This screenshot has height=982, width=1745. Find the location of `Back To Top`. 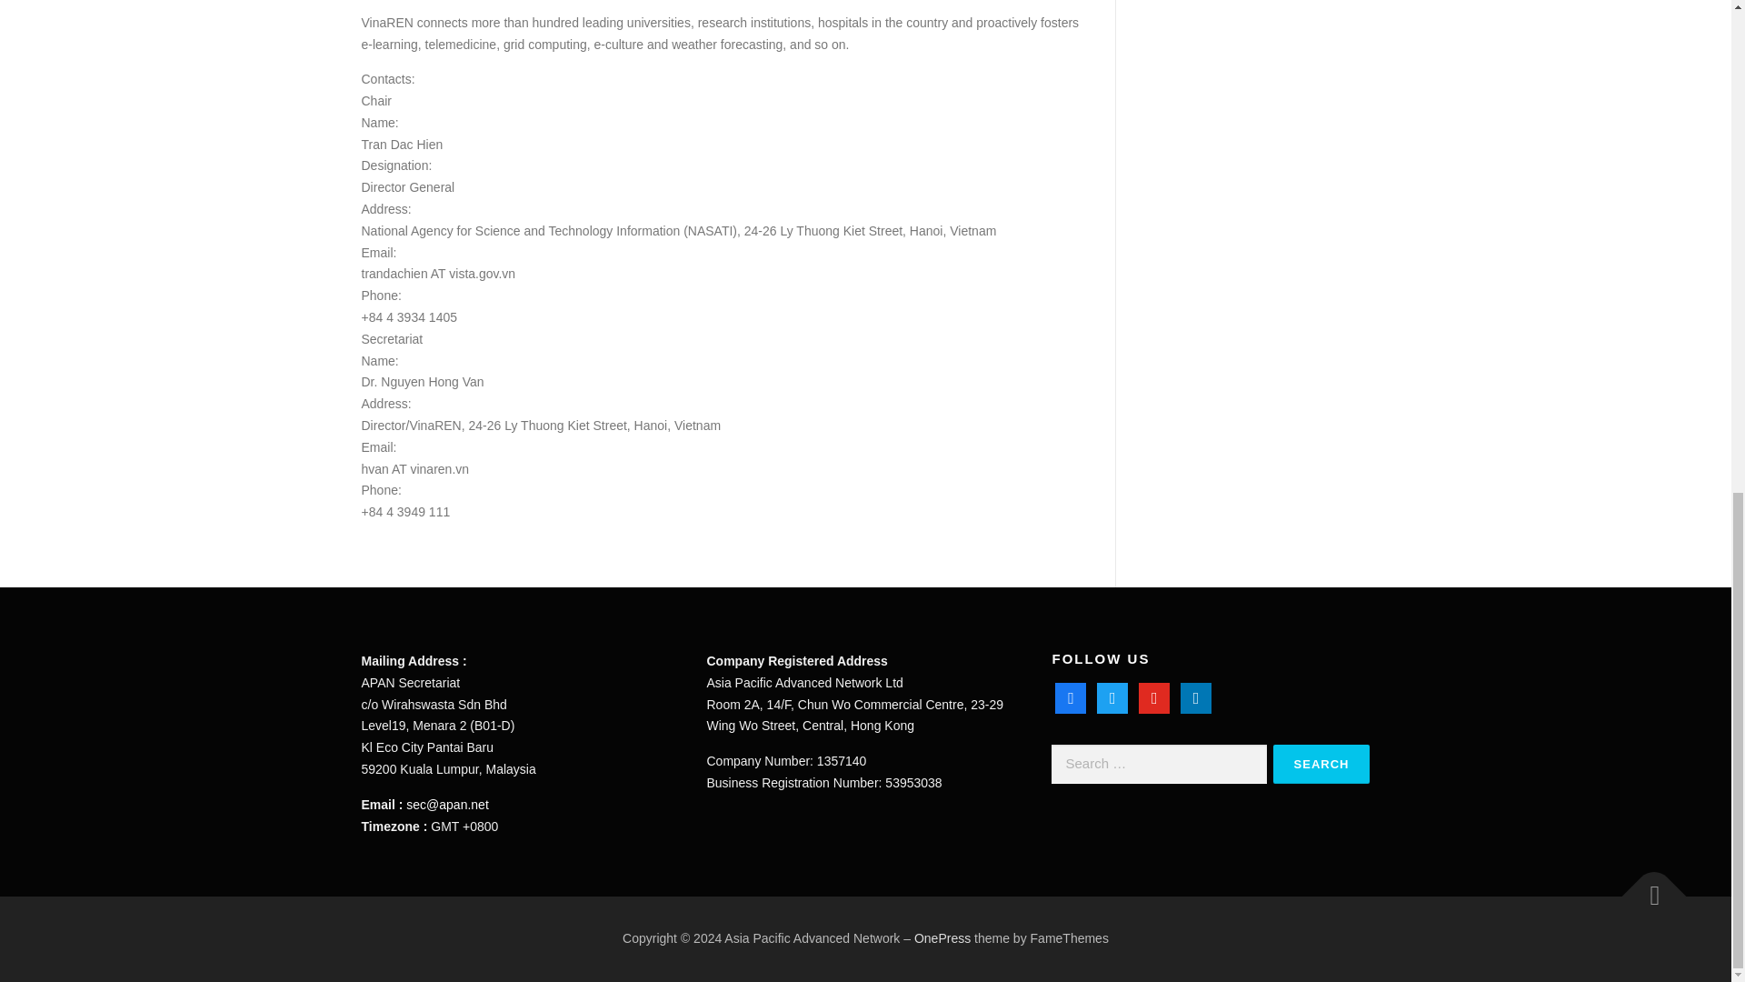

Back To Top is located at coordinates (1645, 887).